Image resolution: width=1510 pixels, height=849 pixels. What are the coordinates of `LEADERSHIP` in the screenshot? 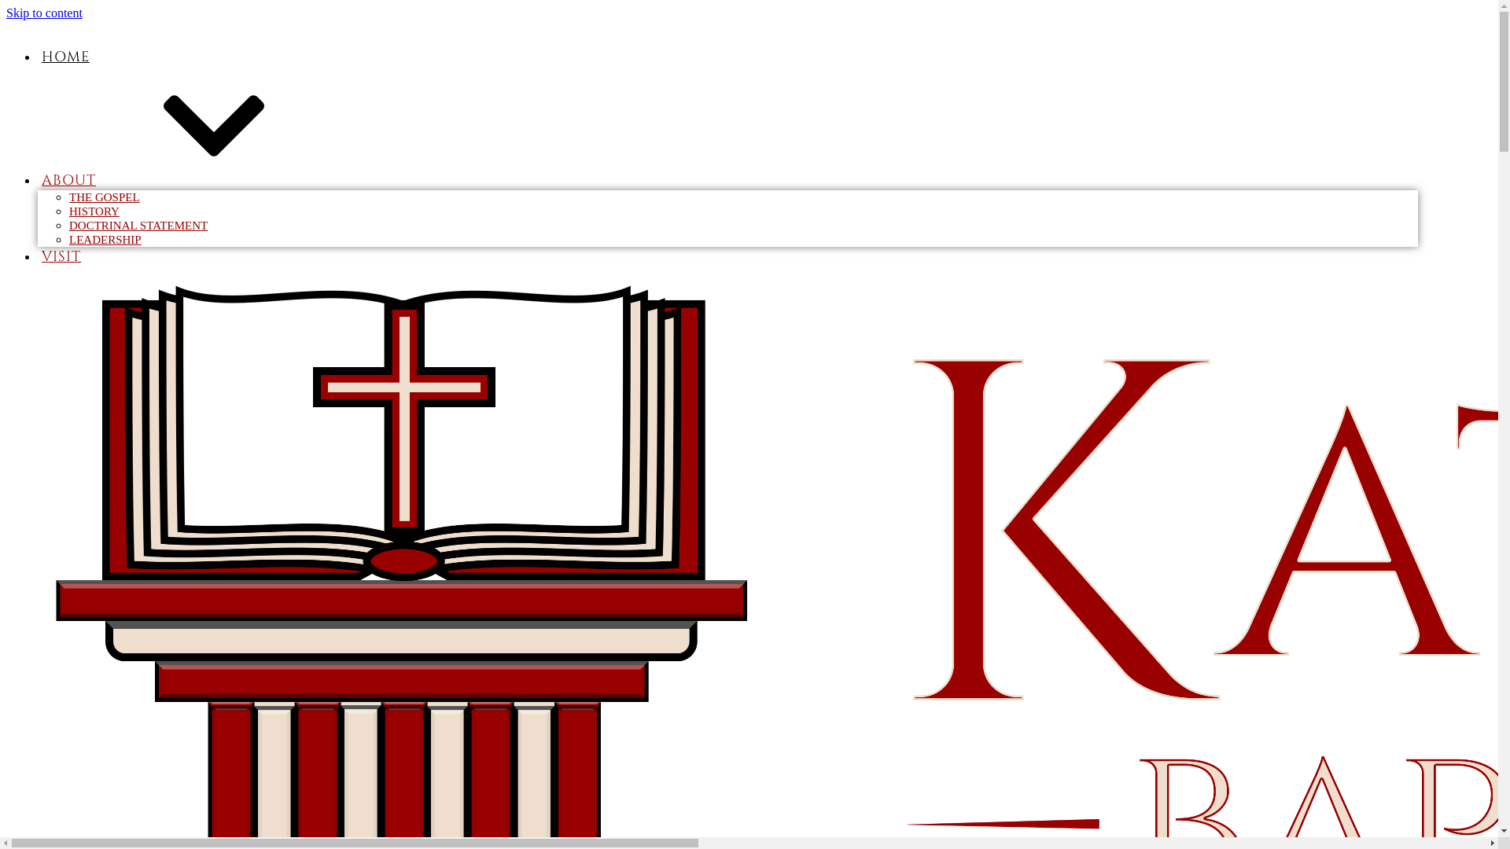 It's located at (105, 240).